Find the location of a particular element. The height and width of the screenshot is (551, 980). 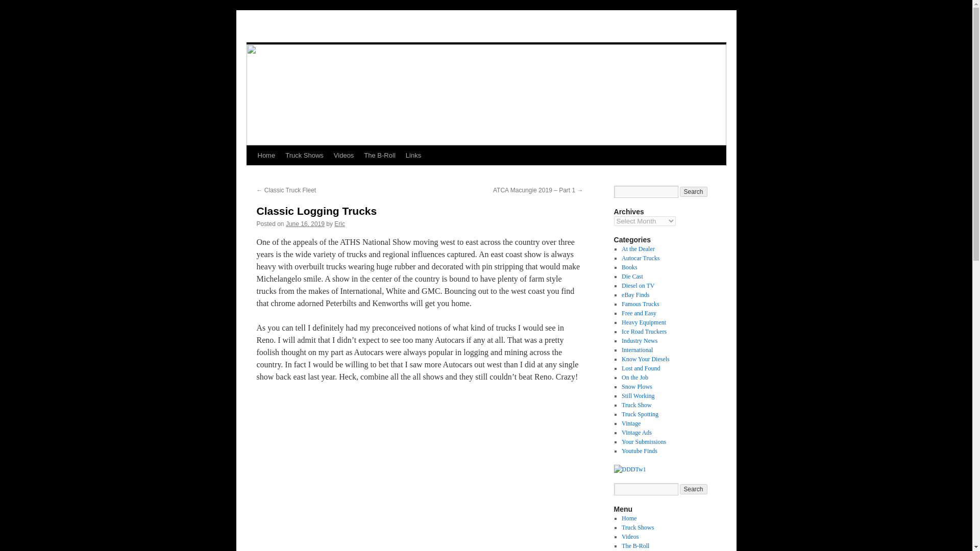

June 16, 2019 is located at coordinates (305, 224).